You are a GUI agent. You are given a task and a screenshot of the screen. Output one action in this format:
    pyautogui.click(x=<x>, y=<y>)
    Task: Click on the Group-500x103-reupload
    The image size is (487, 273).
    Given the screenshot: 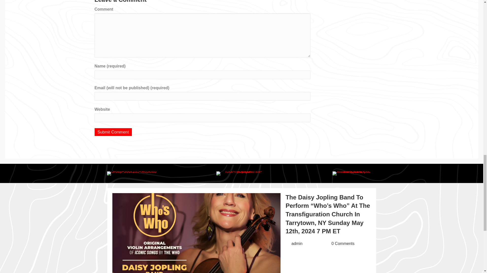 What is the action you would take?
    pyautogui.click(x=132, y=173)
    